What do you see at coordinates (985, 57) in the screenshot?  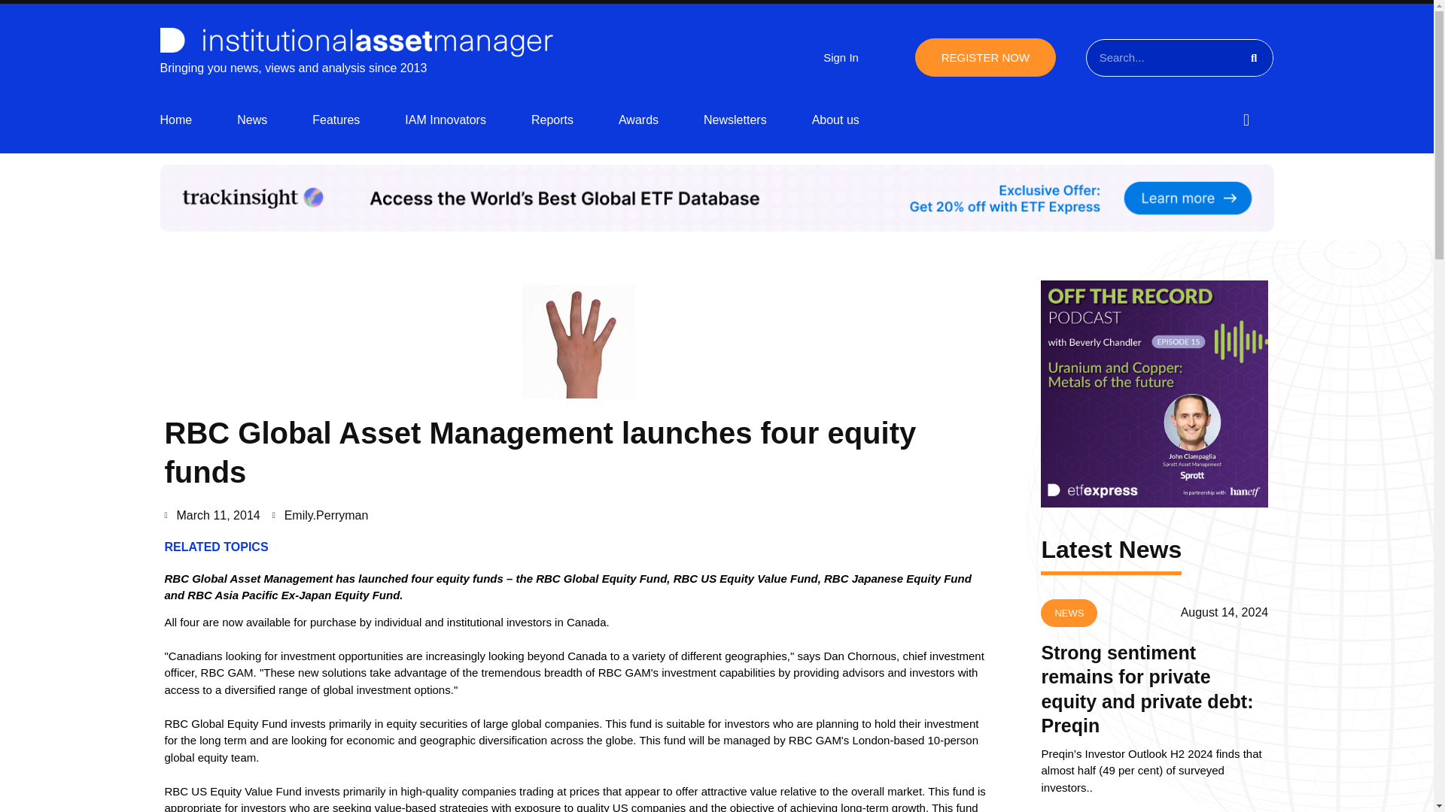 I see `REGISTER NOW` at bounding box center [985, 57].